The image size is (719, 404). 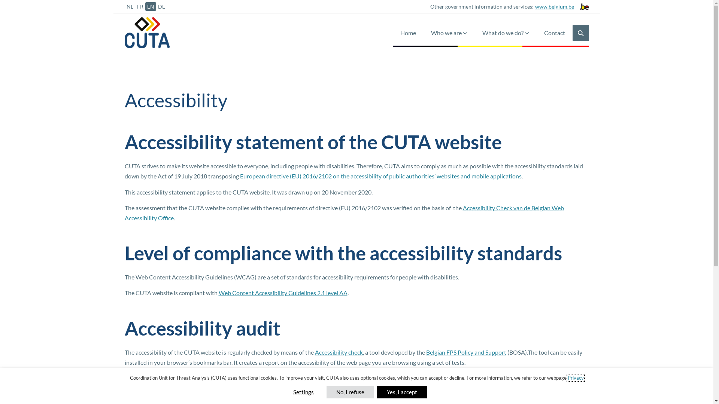 What do you see at coordinates (303, 392) in the screenshot?
I see `Settings` at bounding box center [303, 392].